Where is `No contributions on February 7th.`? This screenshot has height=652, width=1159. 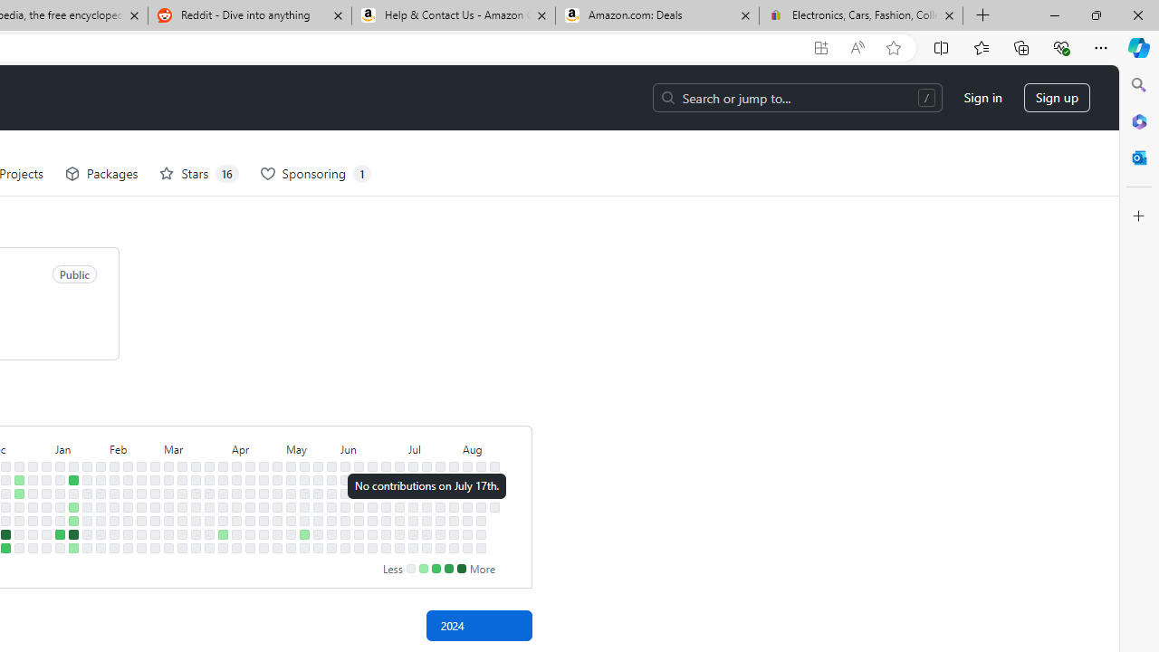
No contributions on February 7th. is located at coordinates (114, 506).